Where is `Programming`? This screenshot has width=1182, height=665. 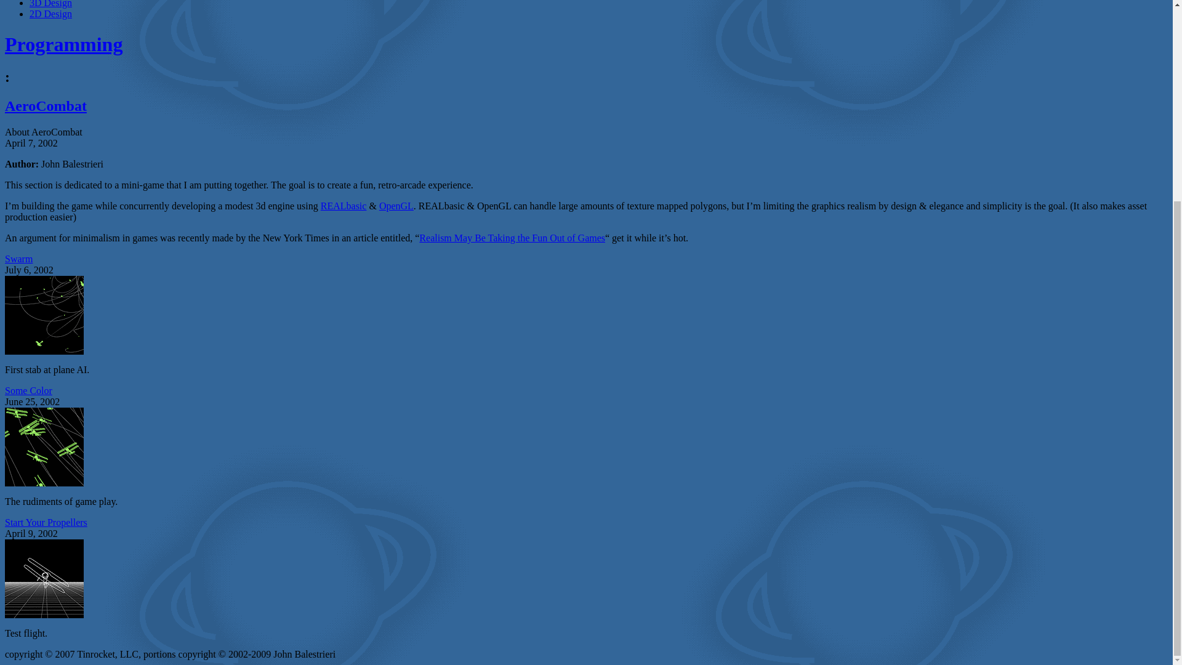
Programming is located at coordinates (586, 44).